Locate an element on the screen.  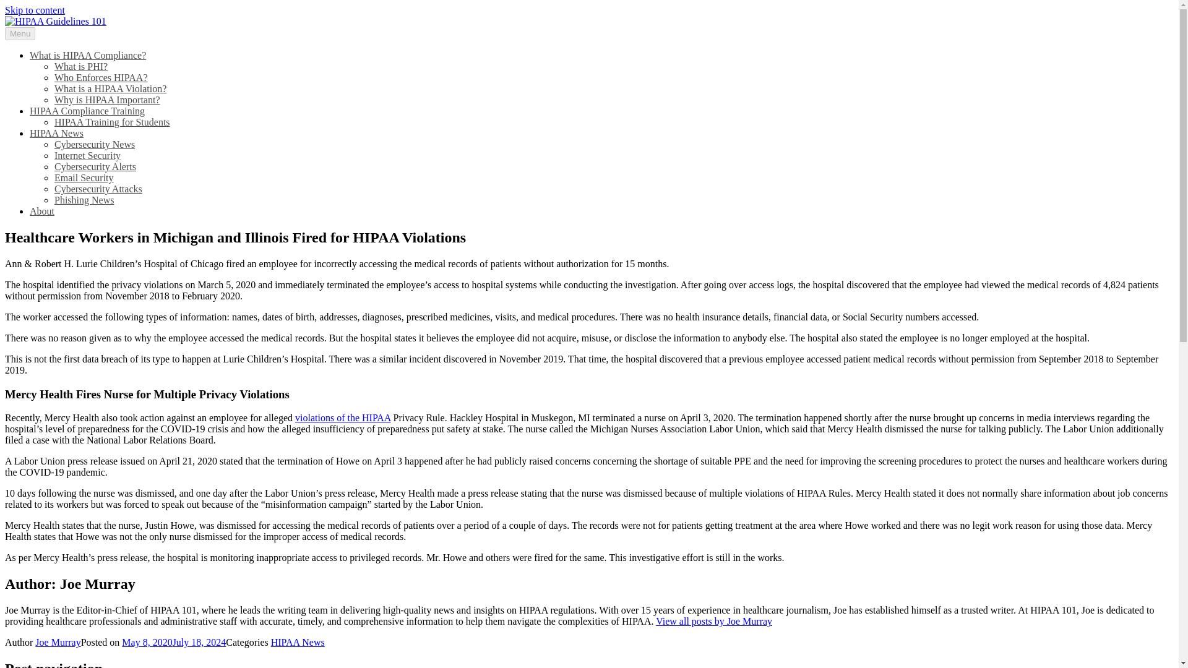
Cybersecurity Attacks is located at coordinates (98, 189).